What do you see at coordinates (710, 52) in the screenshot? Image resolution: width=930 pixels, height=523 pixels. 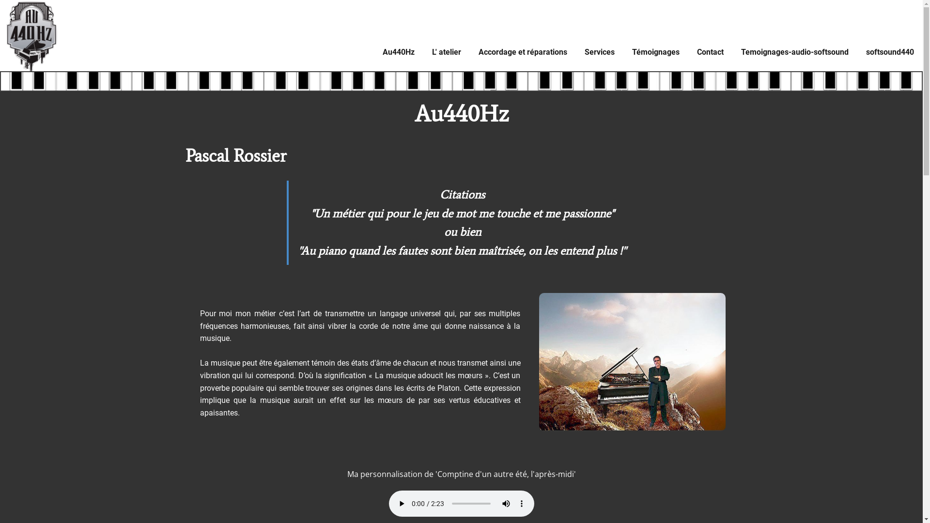 I see `Contact` at bounding box center [710, 52].